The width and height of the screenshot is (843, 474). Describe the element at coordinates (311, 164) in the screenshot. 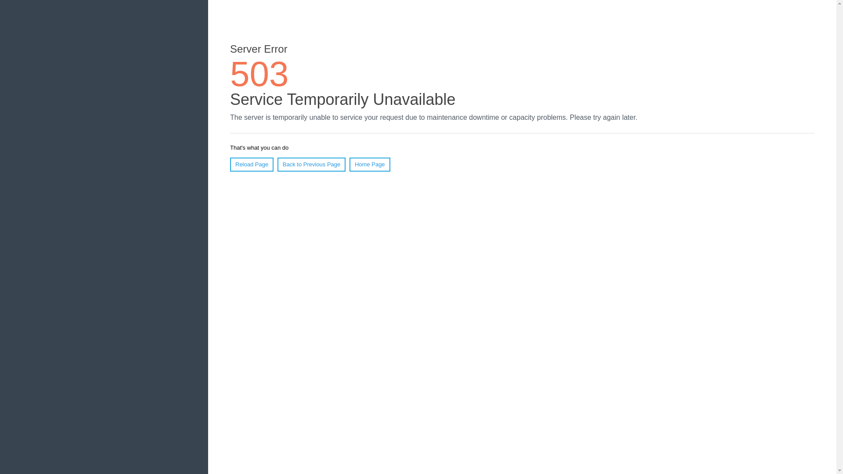

I see `Back to Previous Page` at that location.